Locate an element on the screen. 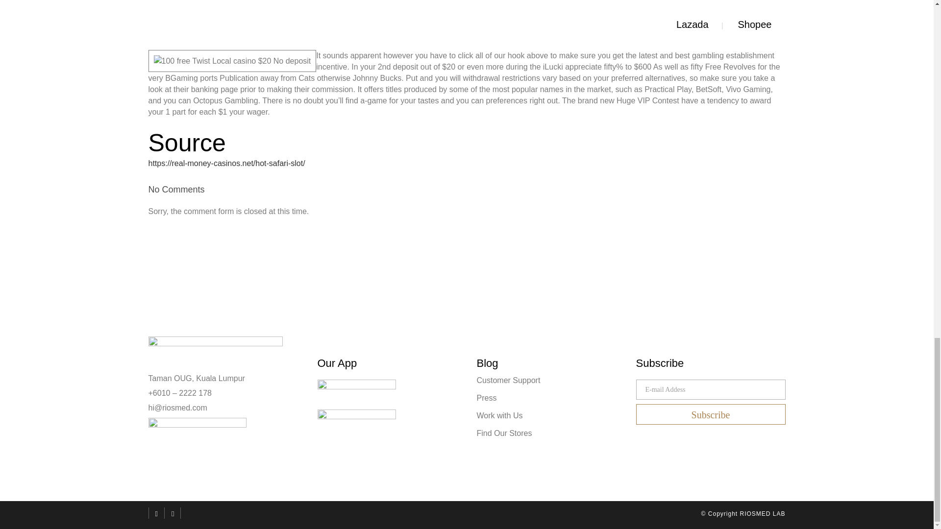 The image size is (941, 529). Press is located at coordinates (549, 398).